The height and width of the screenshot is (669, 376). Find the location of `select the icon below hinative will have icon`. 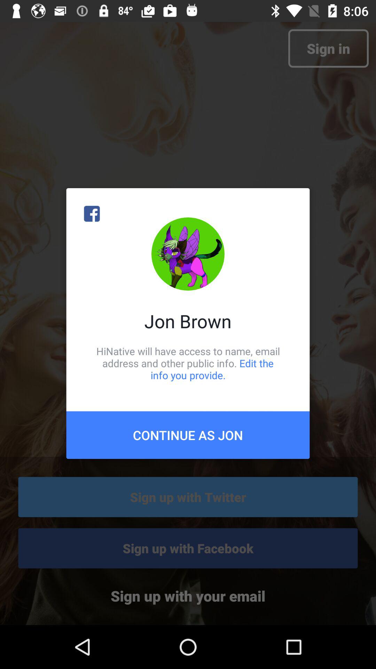

select the icon below hinative will have icon is located at coordinates (188, 435).